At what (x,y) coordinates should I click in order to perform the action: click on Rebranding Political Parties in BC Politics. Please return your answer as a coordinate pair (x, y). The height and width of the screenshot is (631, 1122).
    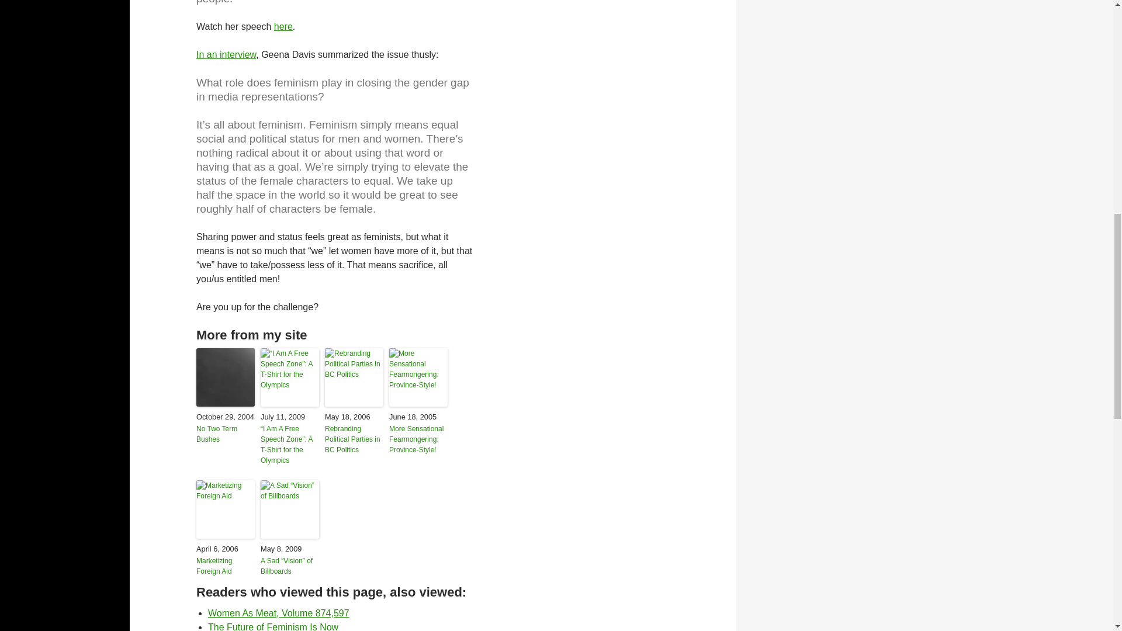
    Looking at the image, I should click on (354, 439).